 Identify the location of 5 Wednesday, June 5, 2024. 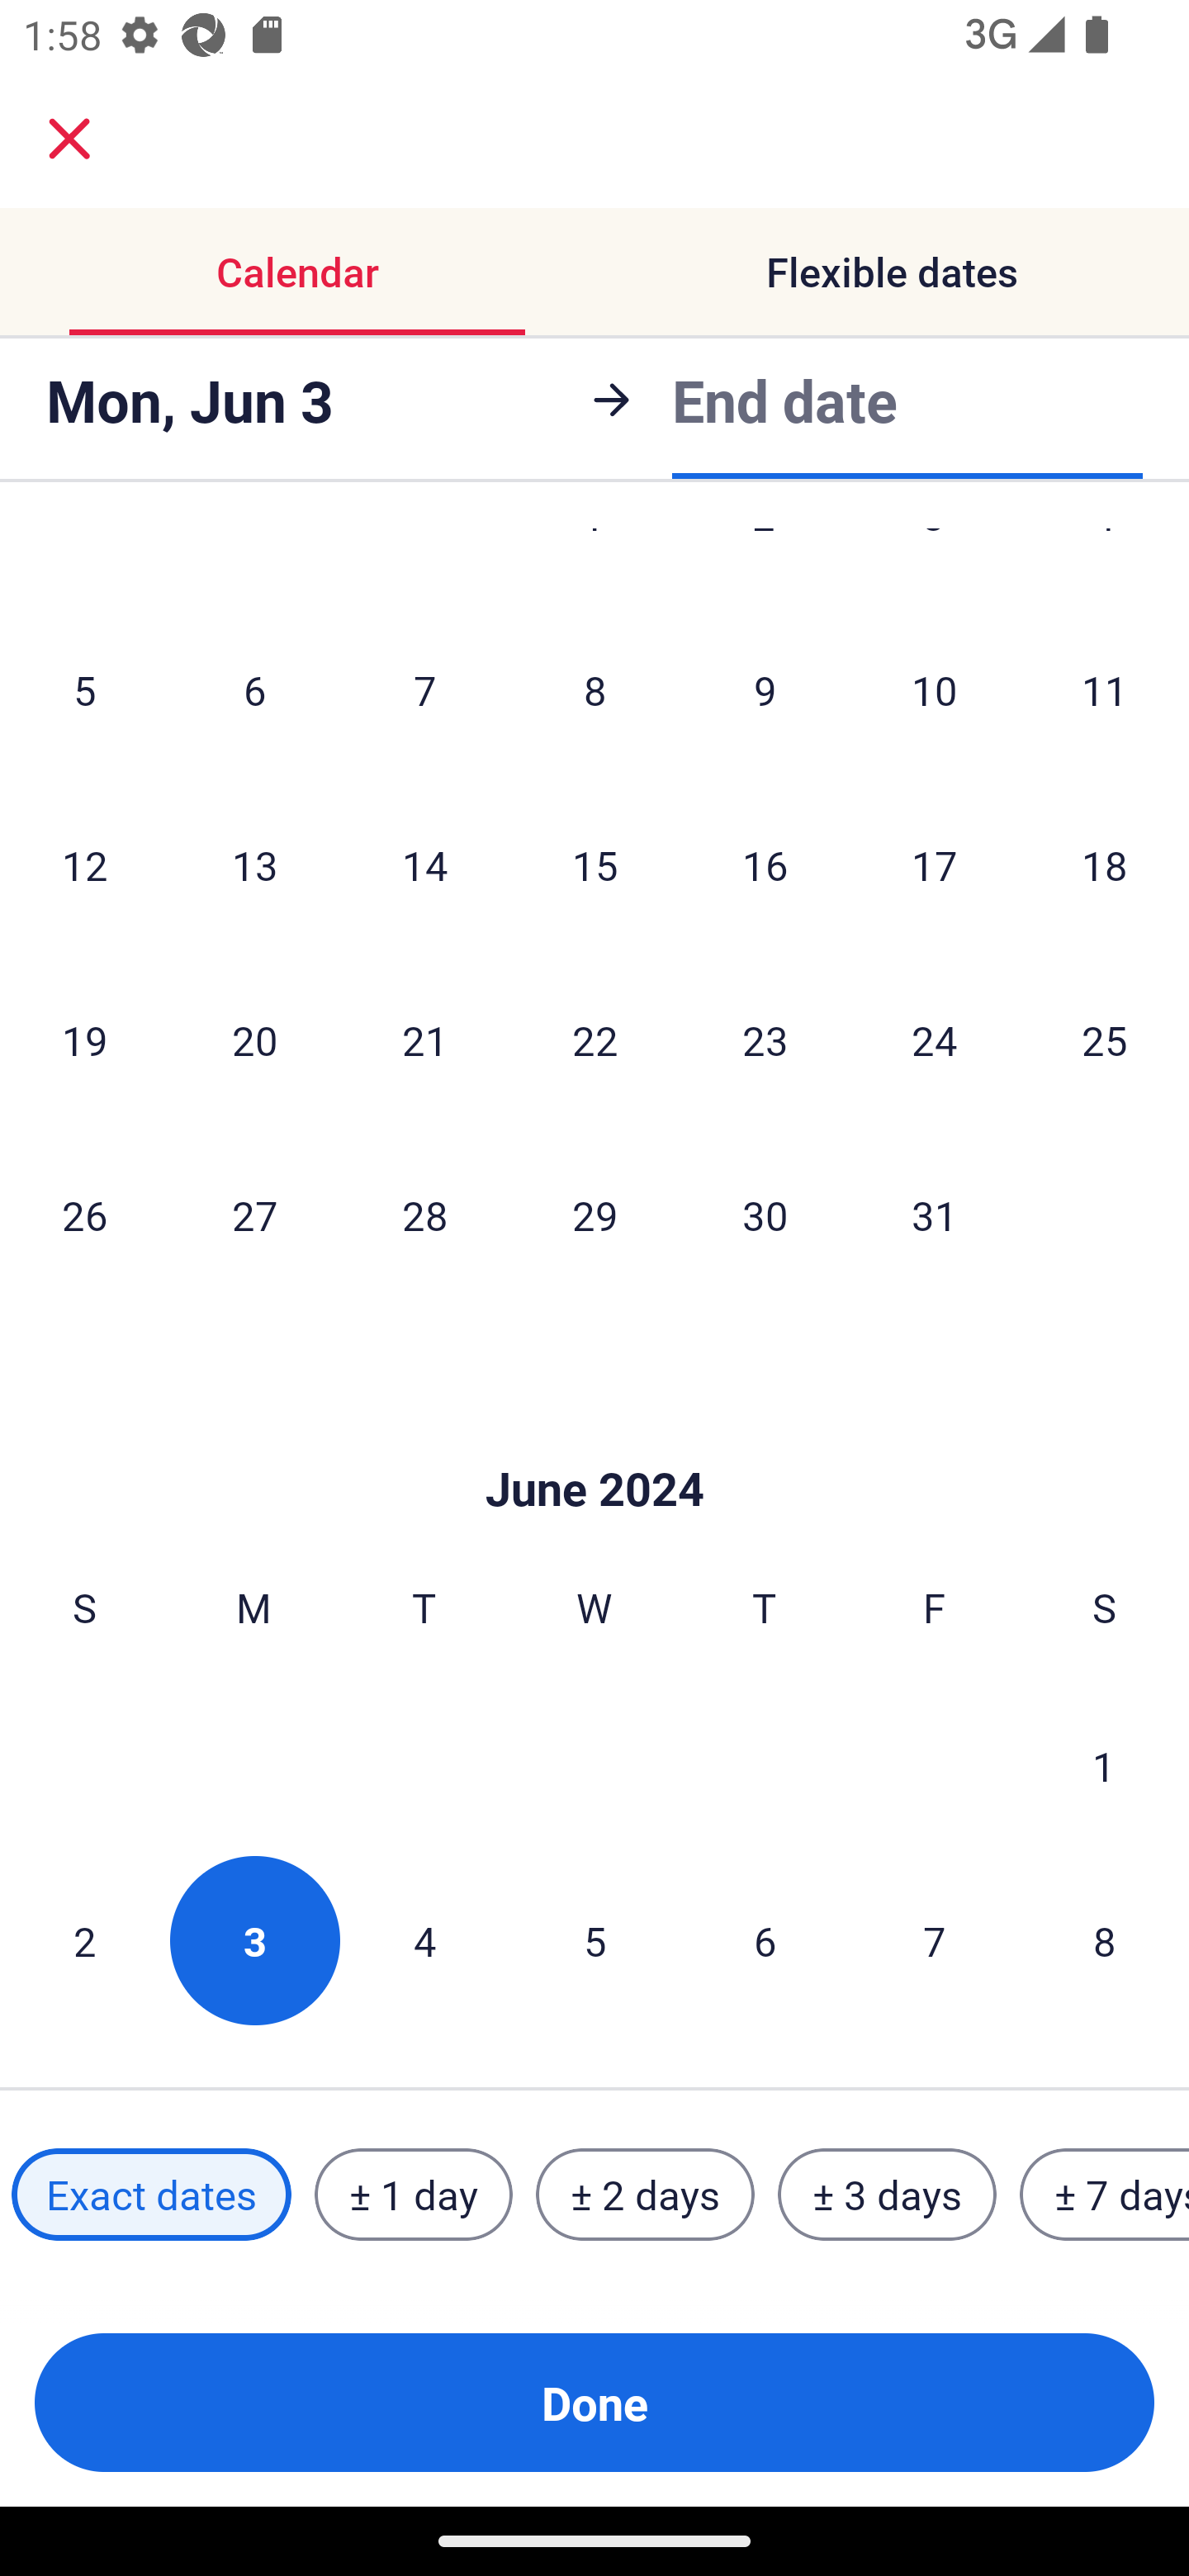
(594, 1940).